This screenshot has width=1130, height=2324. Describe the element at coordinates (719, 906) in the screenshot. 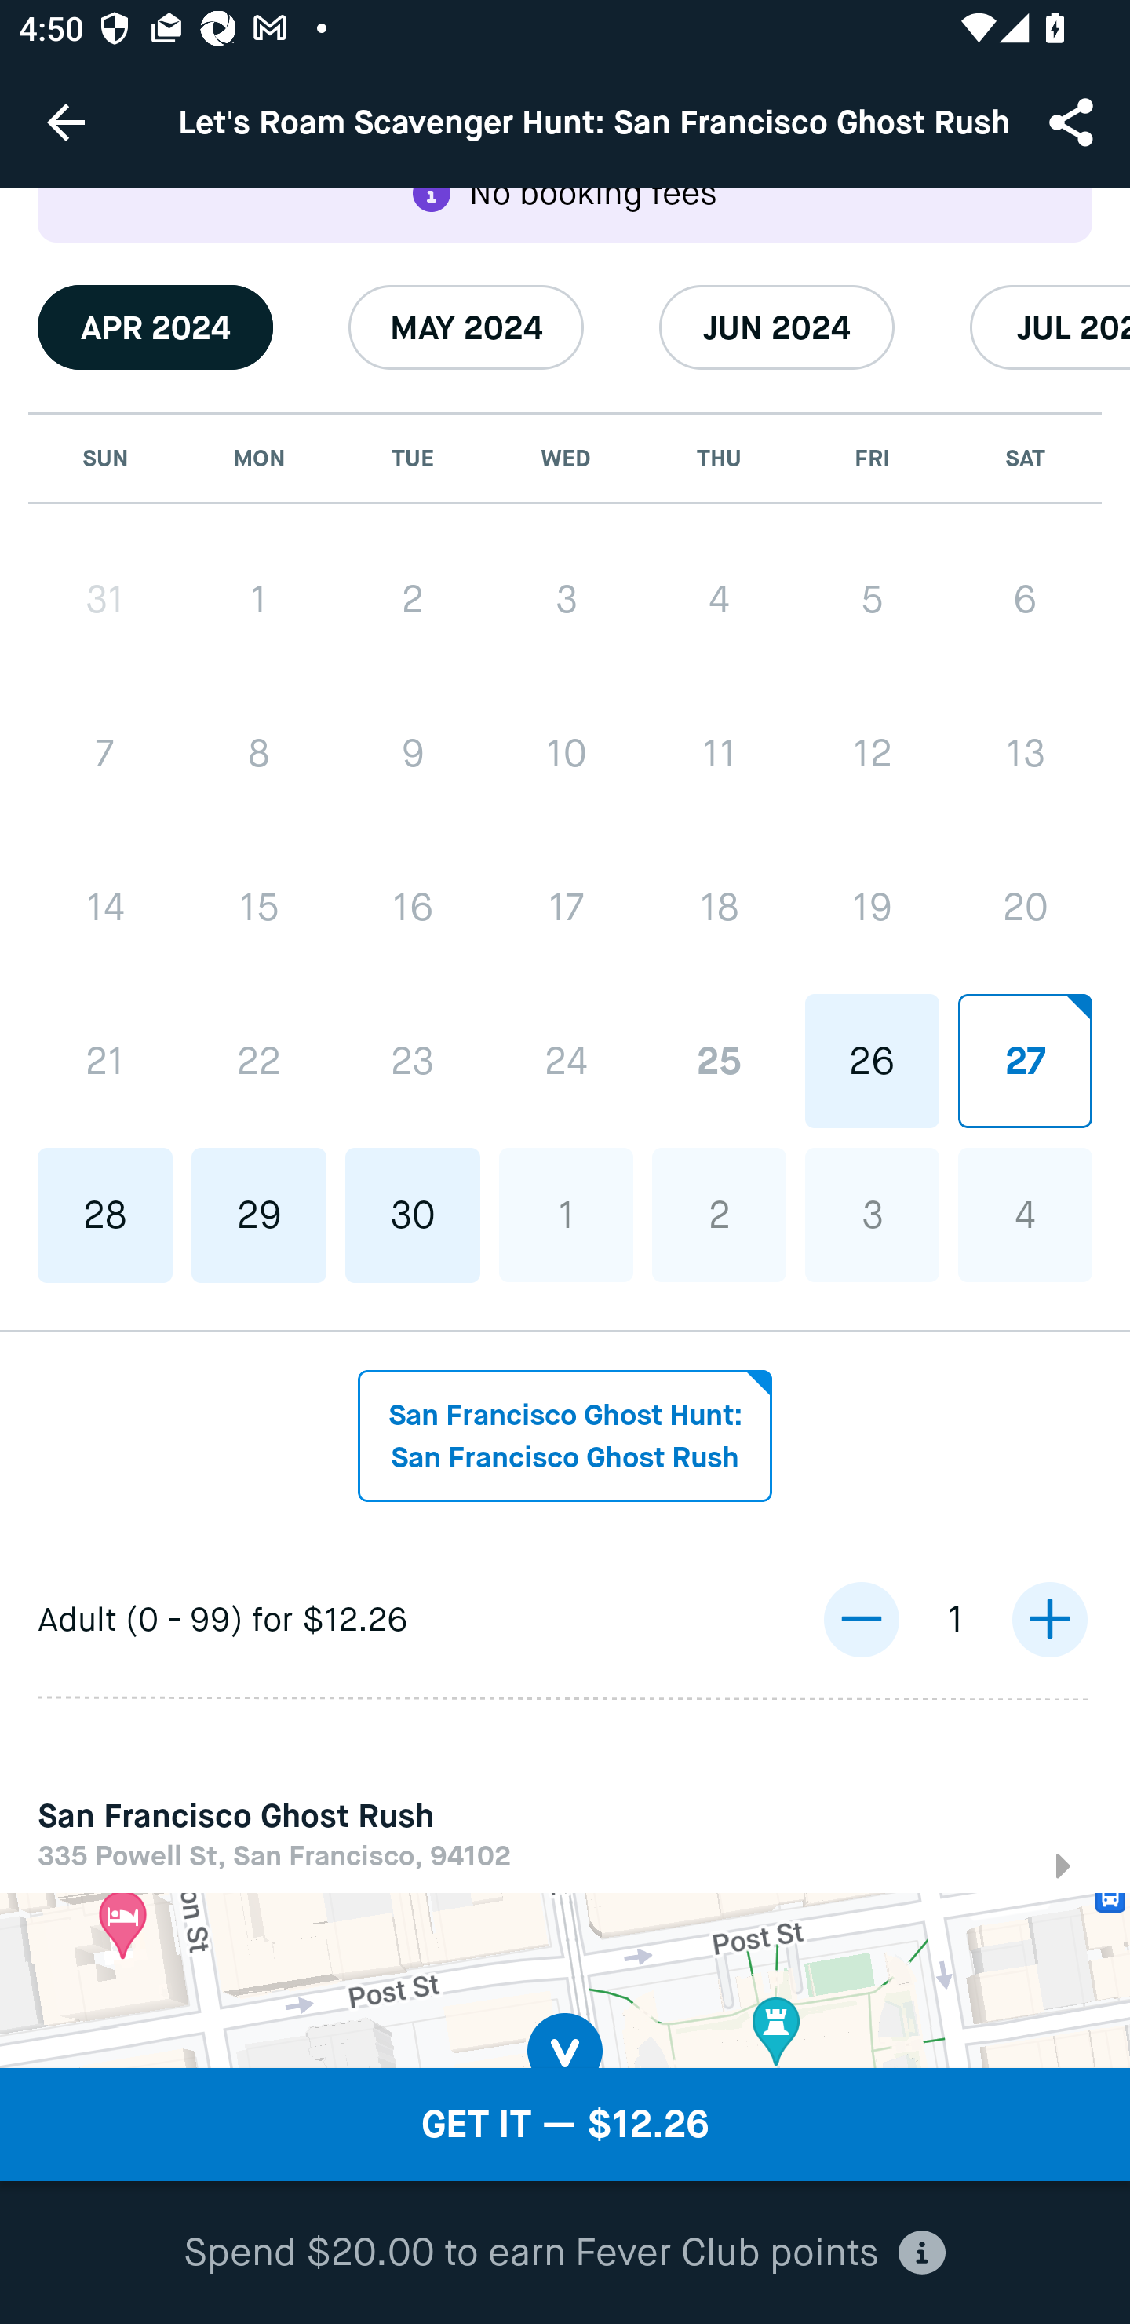

I see `18` at that location.